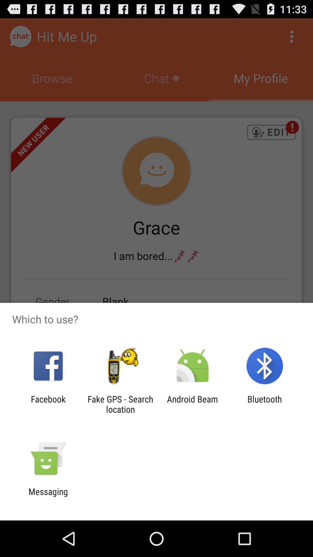  Describe the element at coordinates (192, 404) in the screenshot. I see `click app next to the fake gps search app` at that location.